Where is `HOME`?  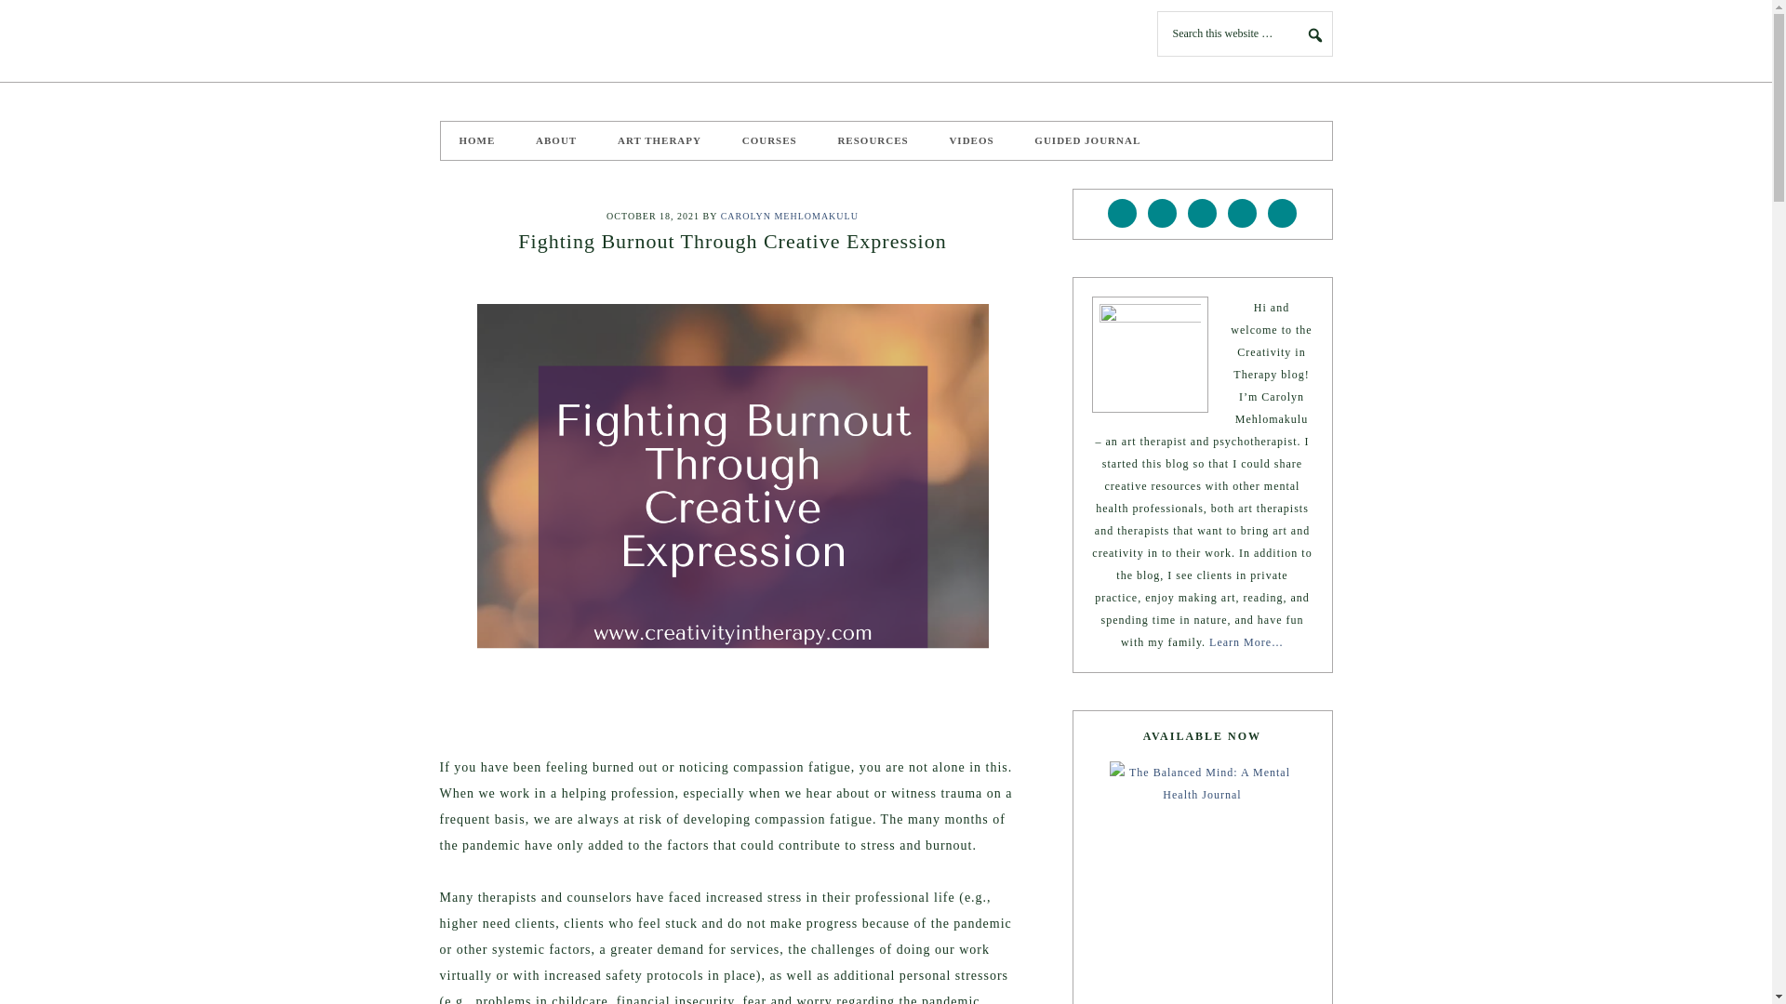
HOME is located at coordinates (477, 139).